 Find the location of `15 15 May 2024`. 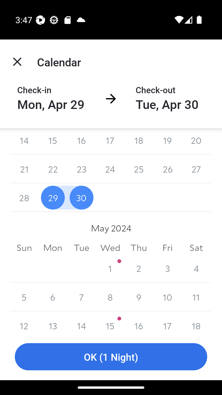

15 15 May 2024 is located at coordinates (110, 322).